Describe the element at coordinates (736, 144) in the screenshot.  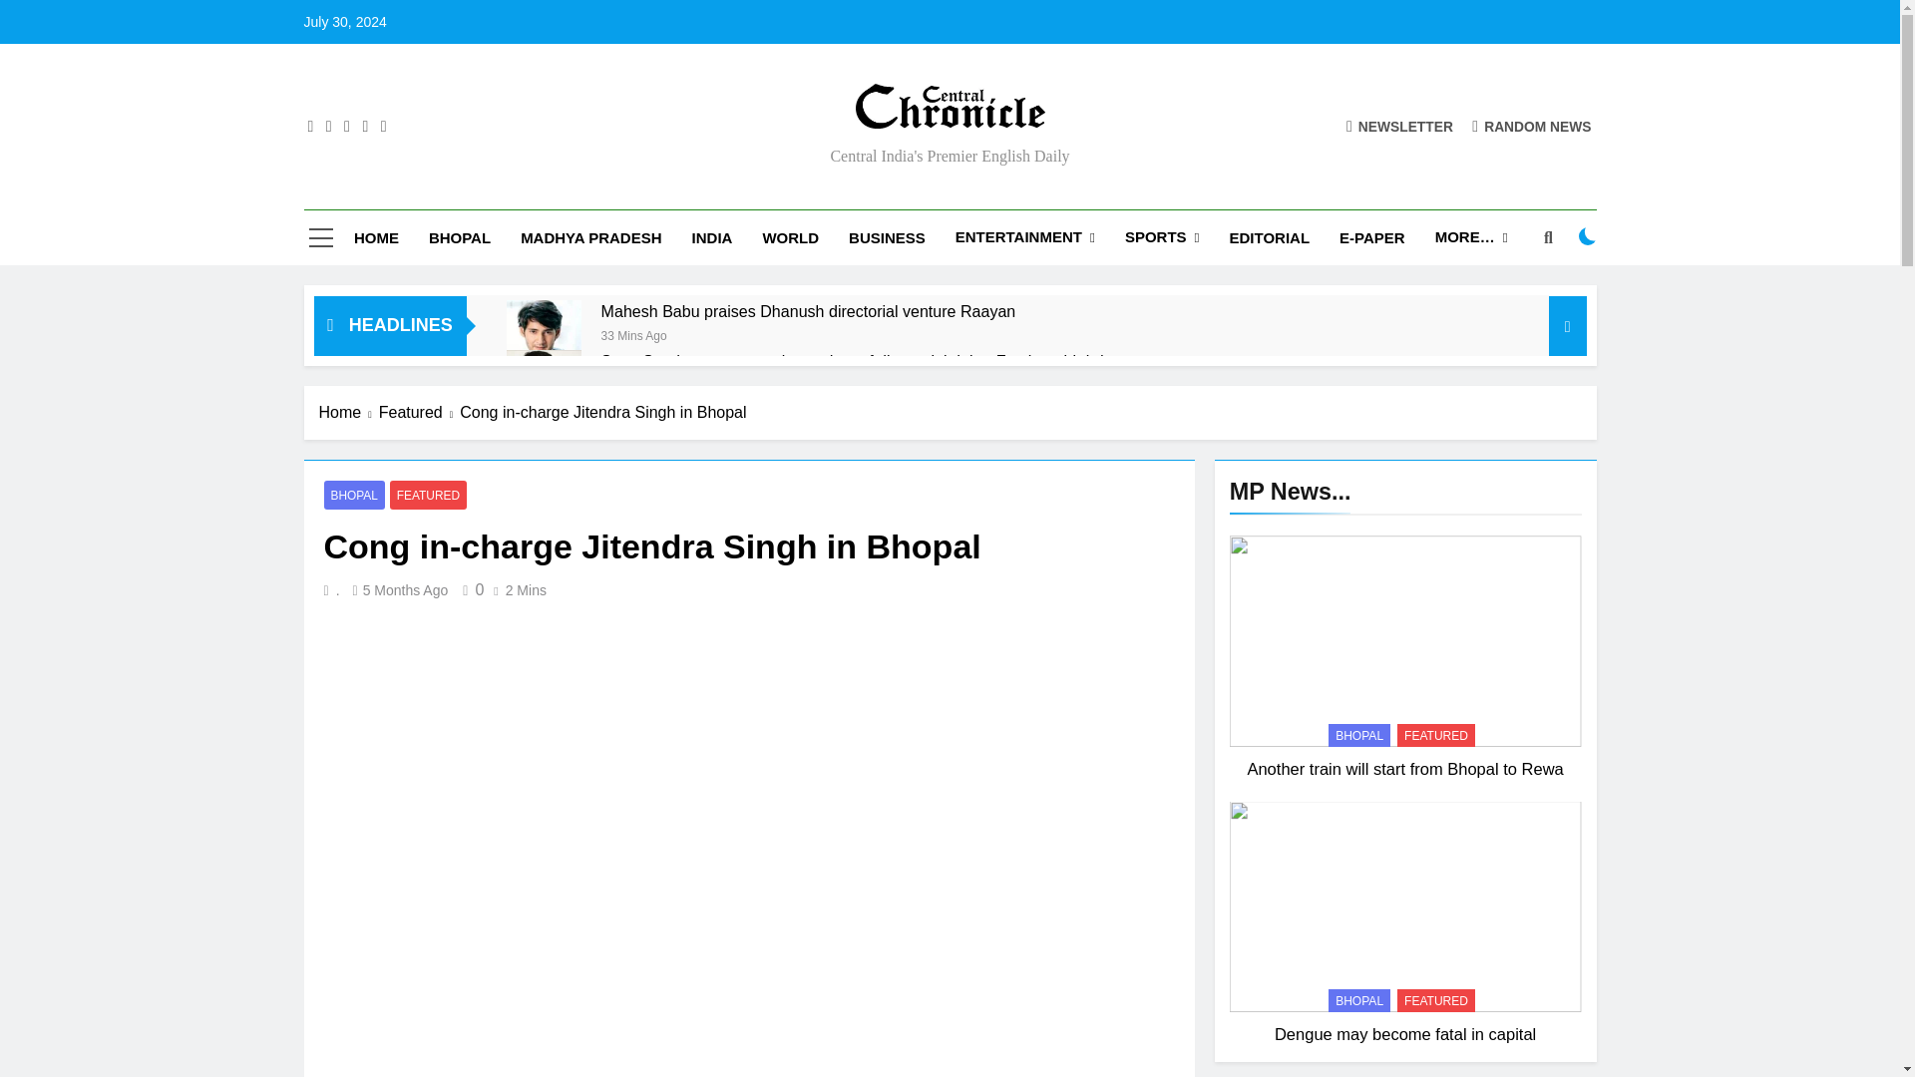
I see `Central India'S Premier English Daily` at that location.